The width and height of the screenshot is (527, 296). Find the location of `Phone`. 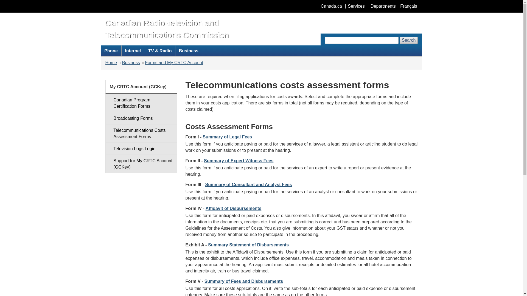

Phone is located at coordinates (111, 51).